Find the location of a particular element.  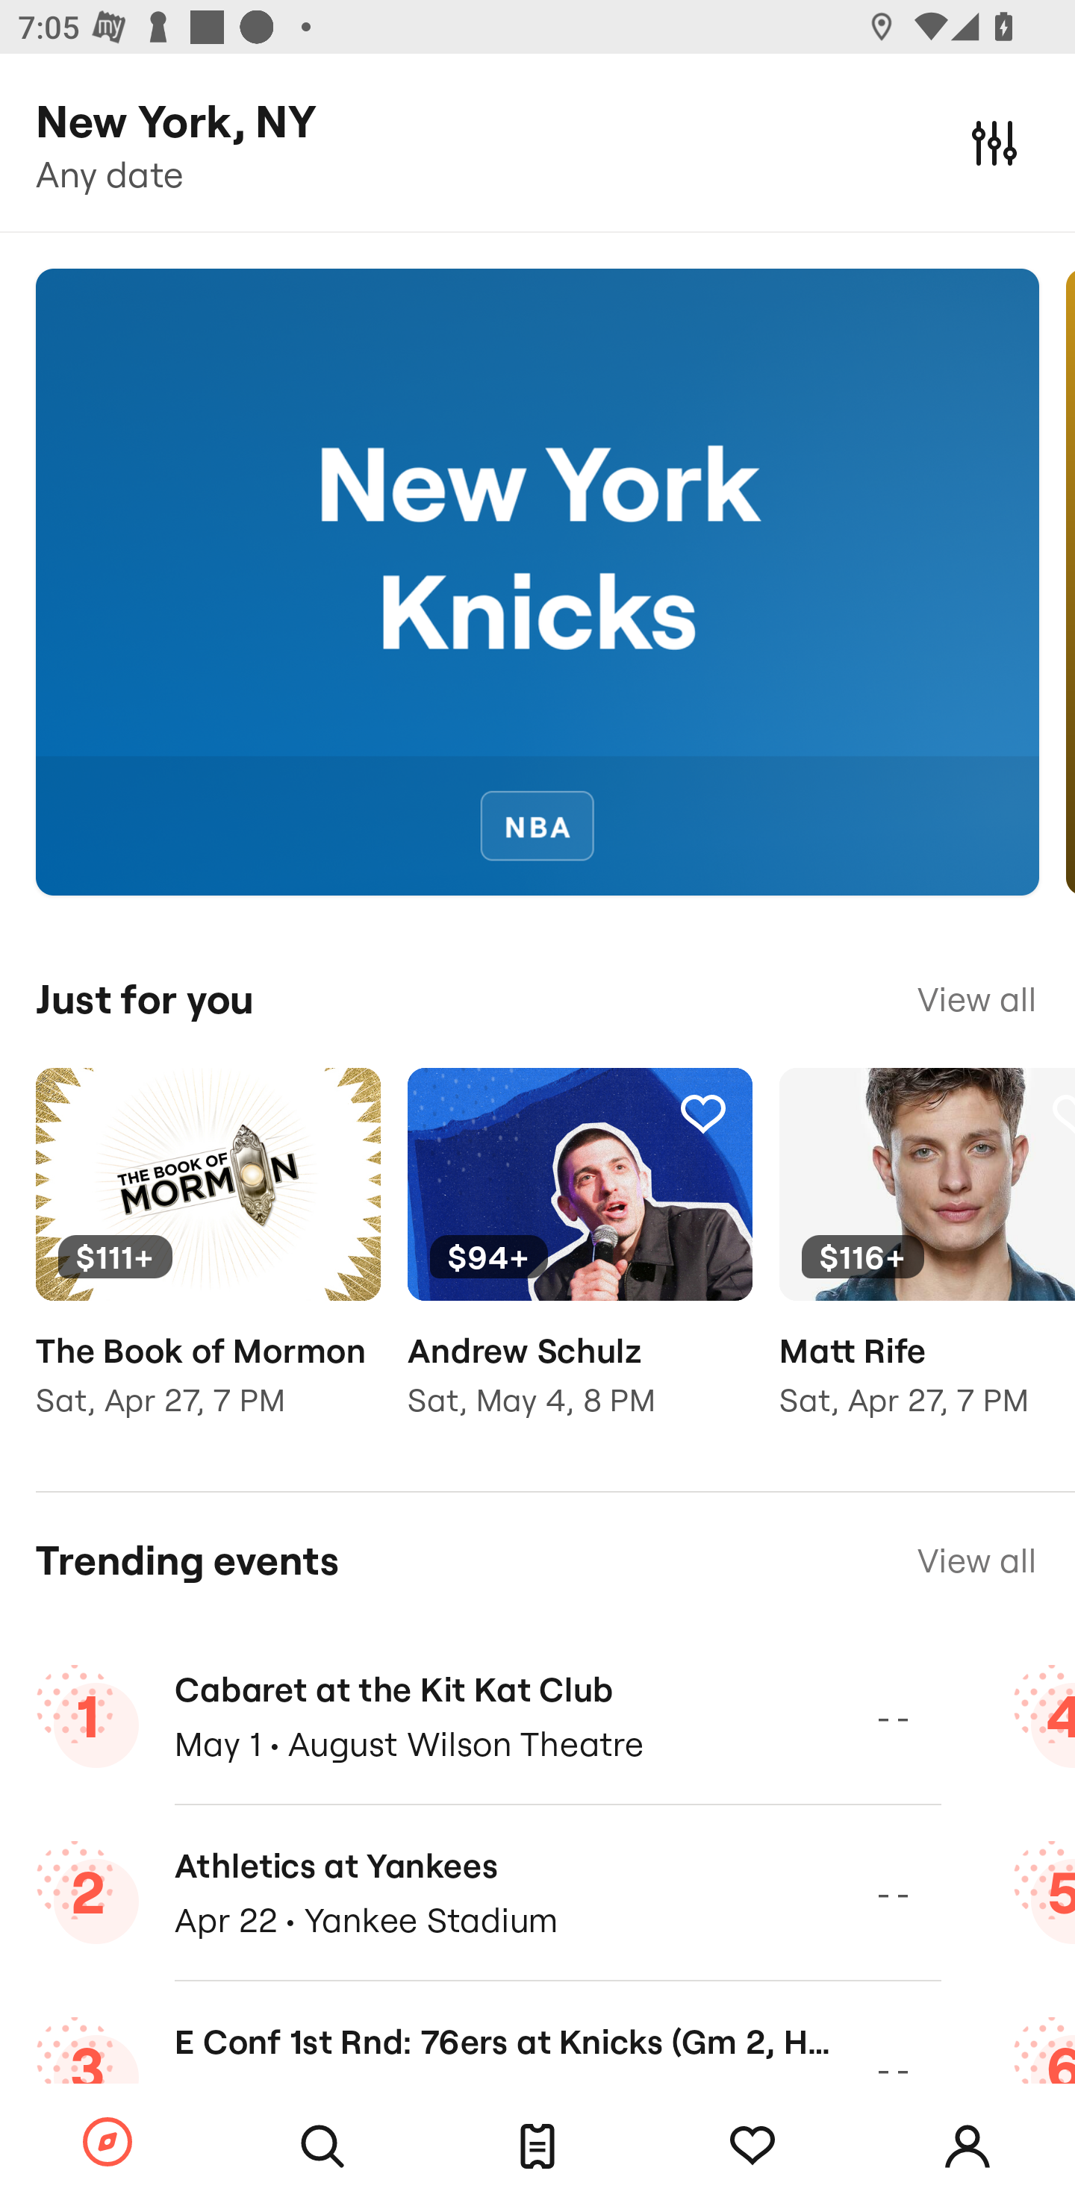

Account is located at coordinates (967, 2146).